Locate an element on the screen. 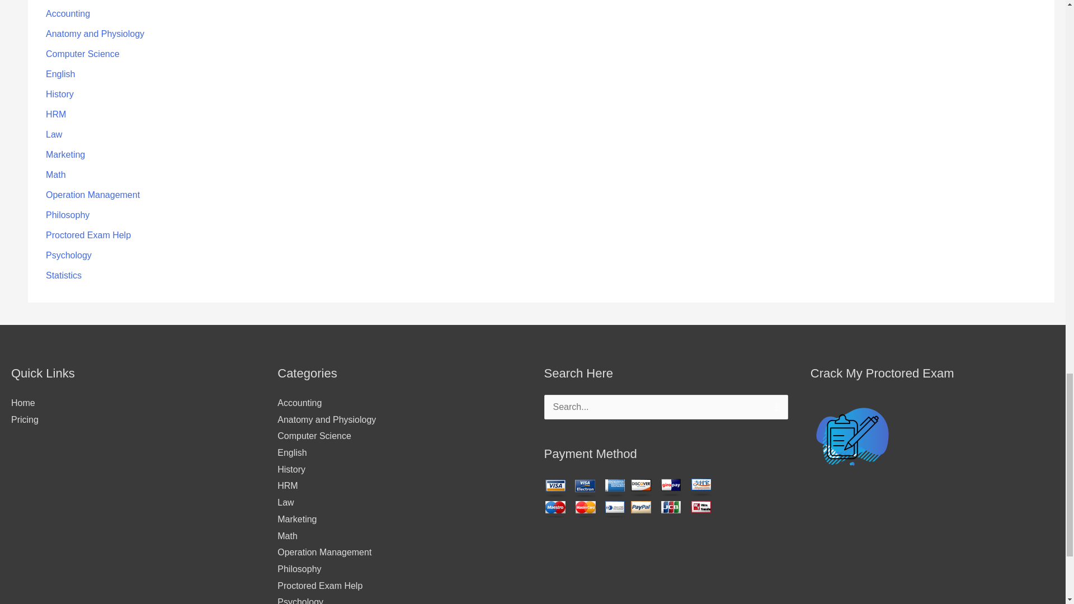 This screenshot has width=1074, height=604. History is located at coordinates (60, 94).